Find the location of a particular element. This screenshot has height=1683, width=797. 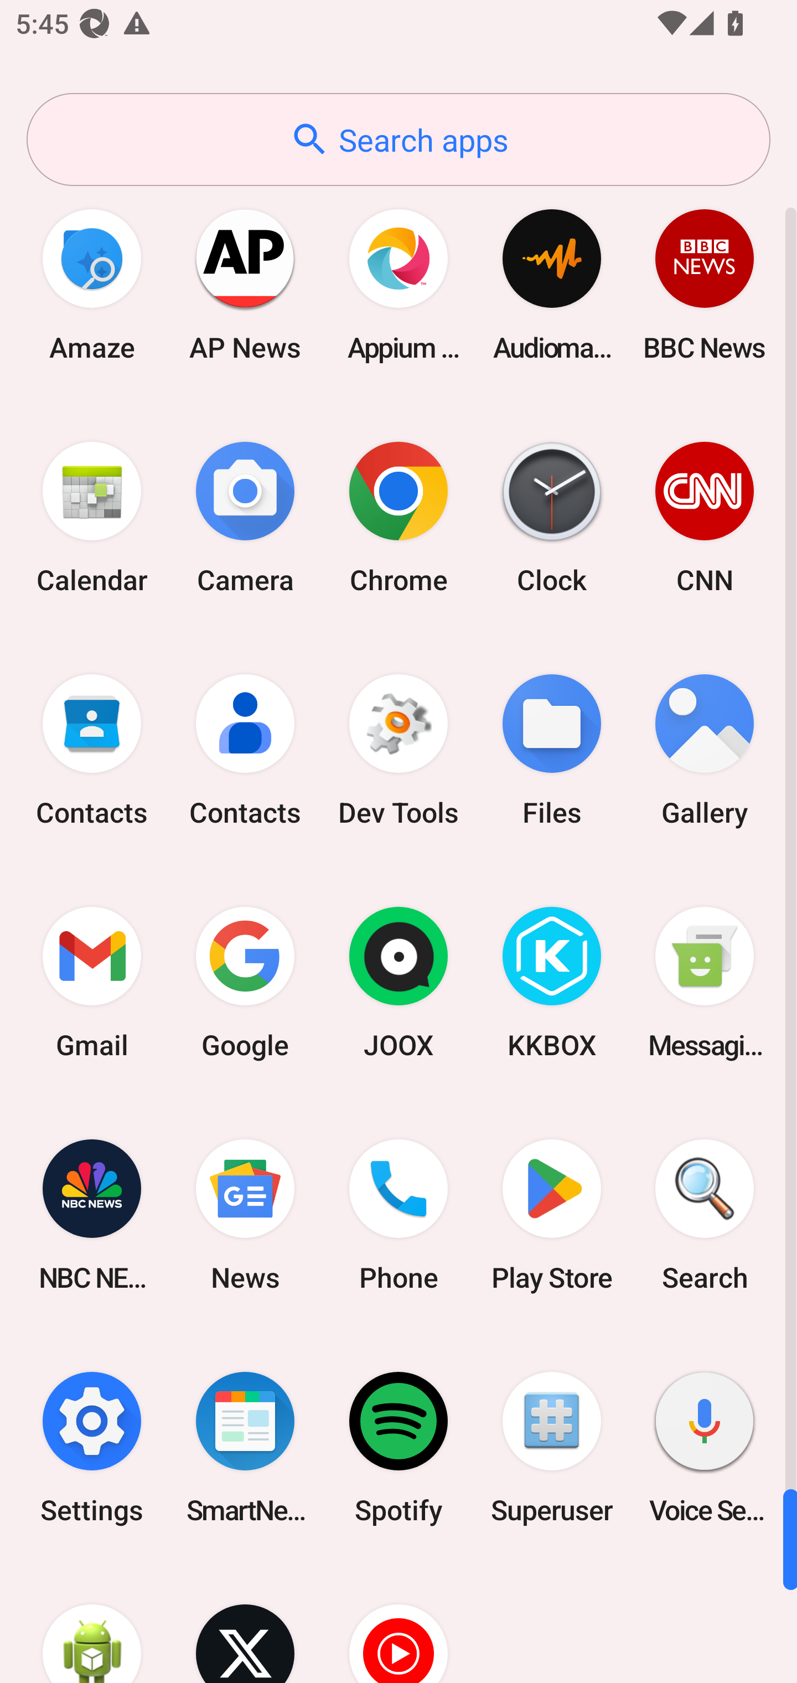

Clock is located at coordinates (551, 517).